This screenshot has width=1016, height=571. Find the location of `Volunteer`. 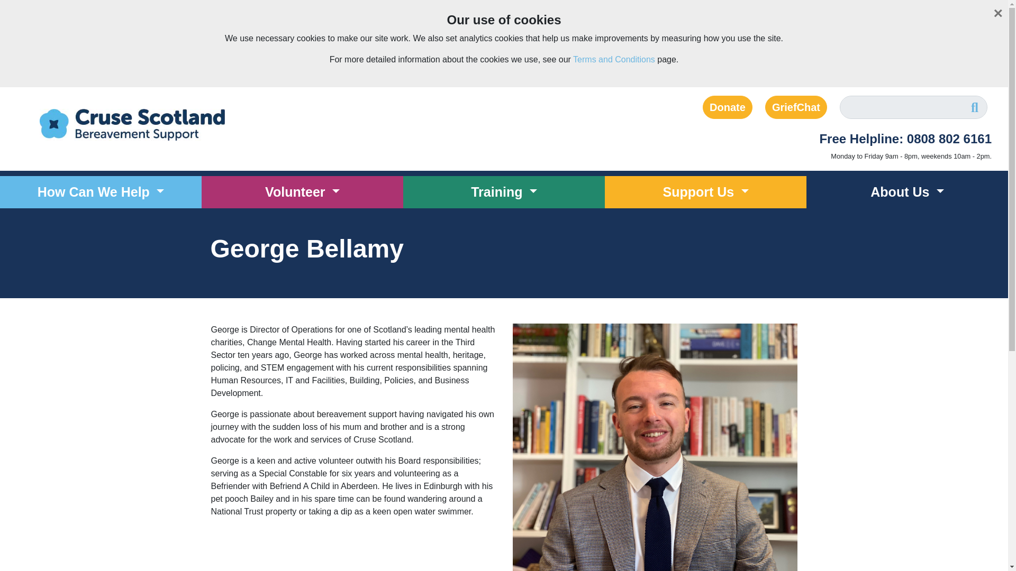

Volunteer is located at coordinates (302, 192).